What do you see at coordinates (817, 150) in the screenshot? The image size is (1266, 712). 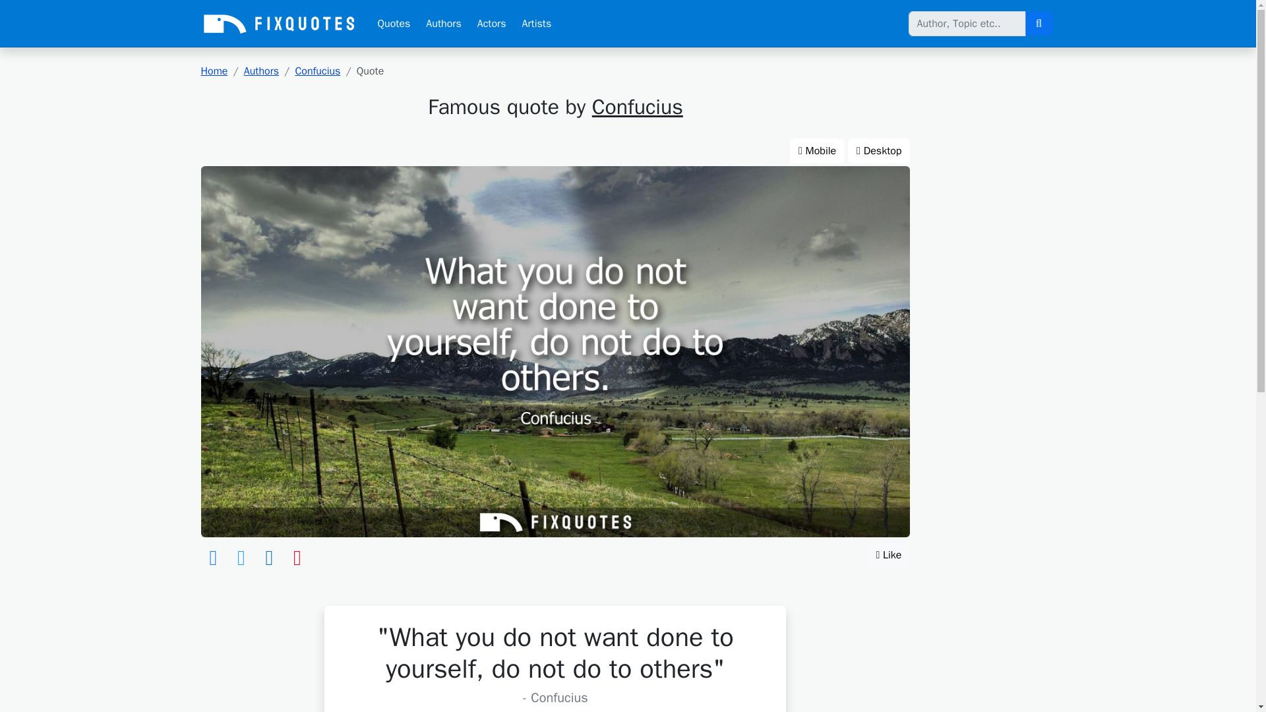 I see `View Mobile version` at bounding box center [817, 150].